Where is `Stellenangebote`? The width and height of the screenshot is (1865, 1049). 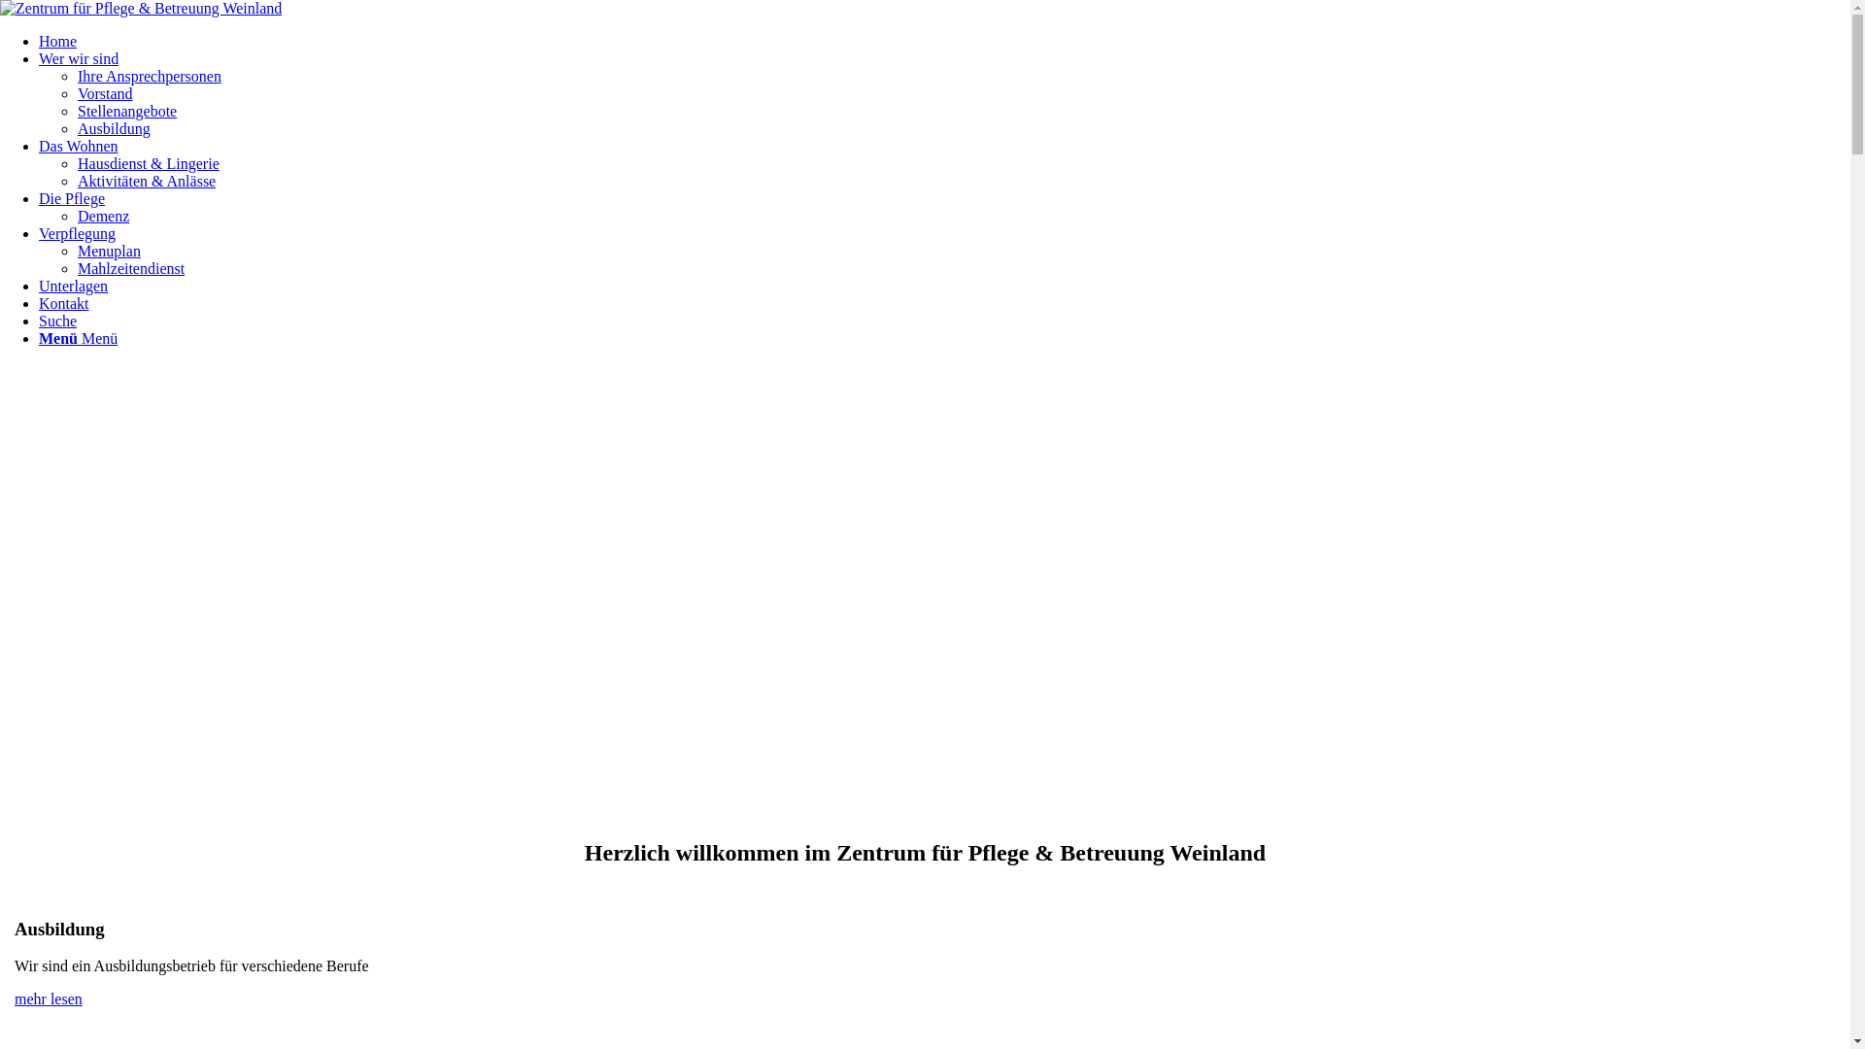
Stellenangebote is located at coordinates (127, 111).